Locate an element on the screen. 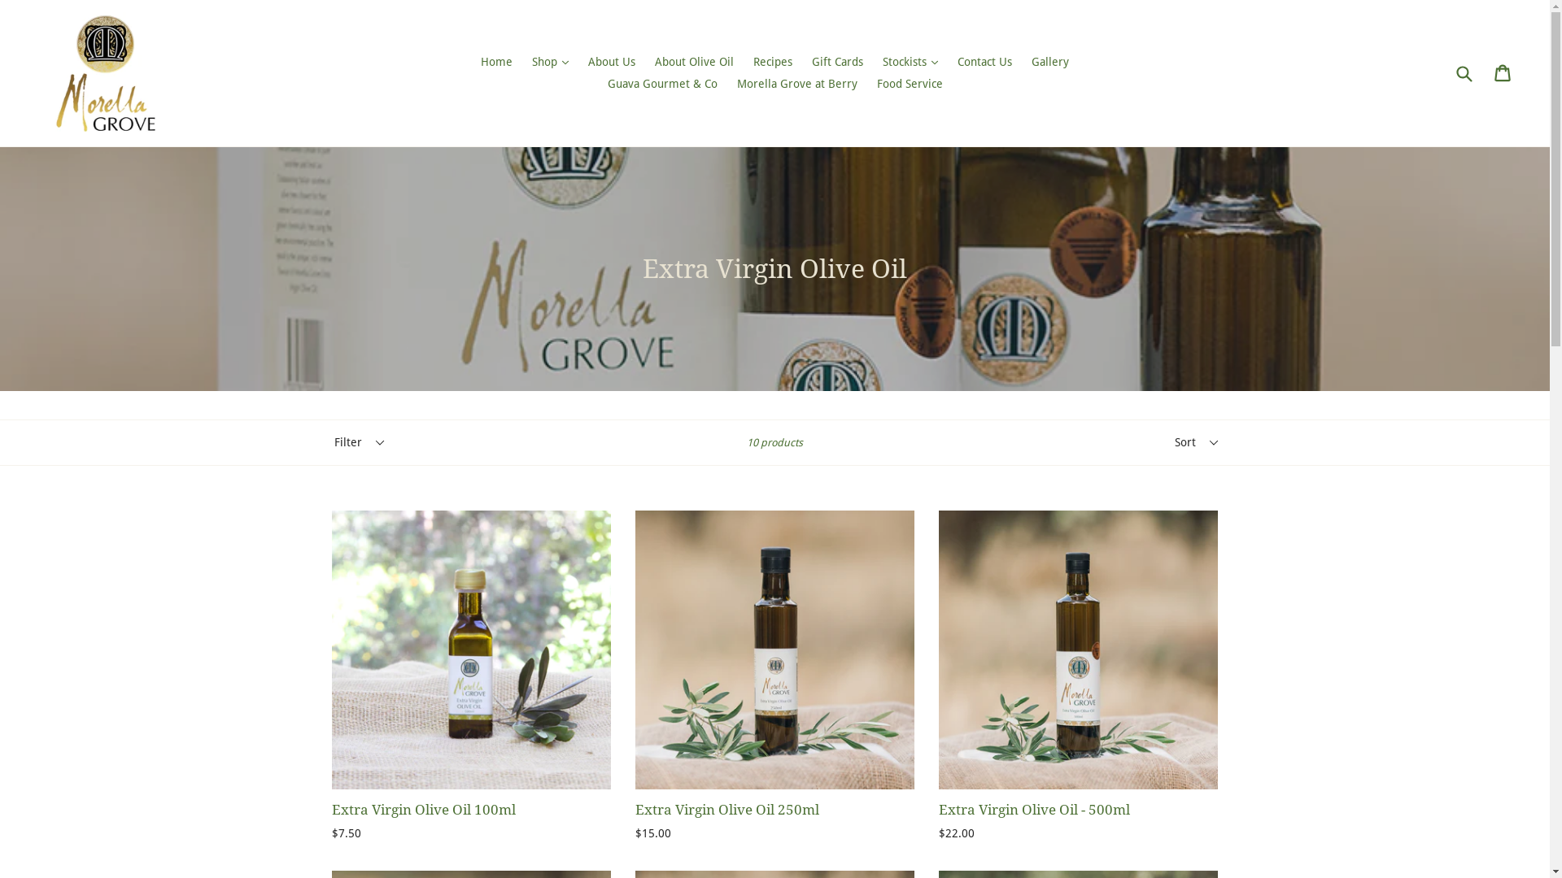 The width and height of the screenshot is (1562, 878). Guava Gourmet & Co is located at coordinates (662, 85).